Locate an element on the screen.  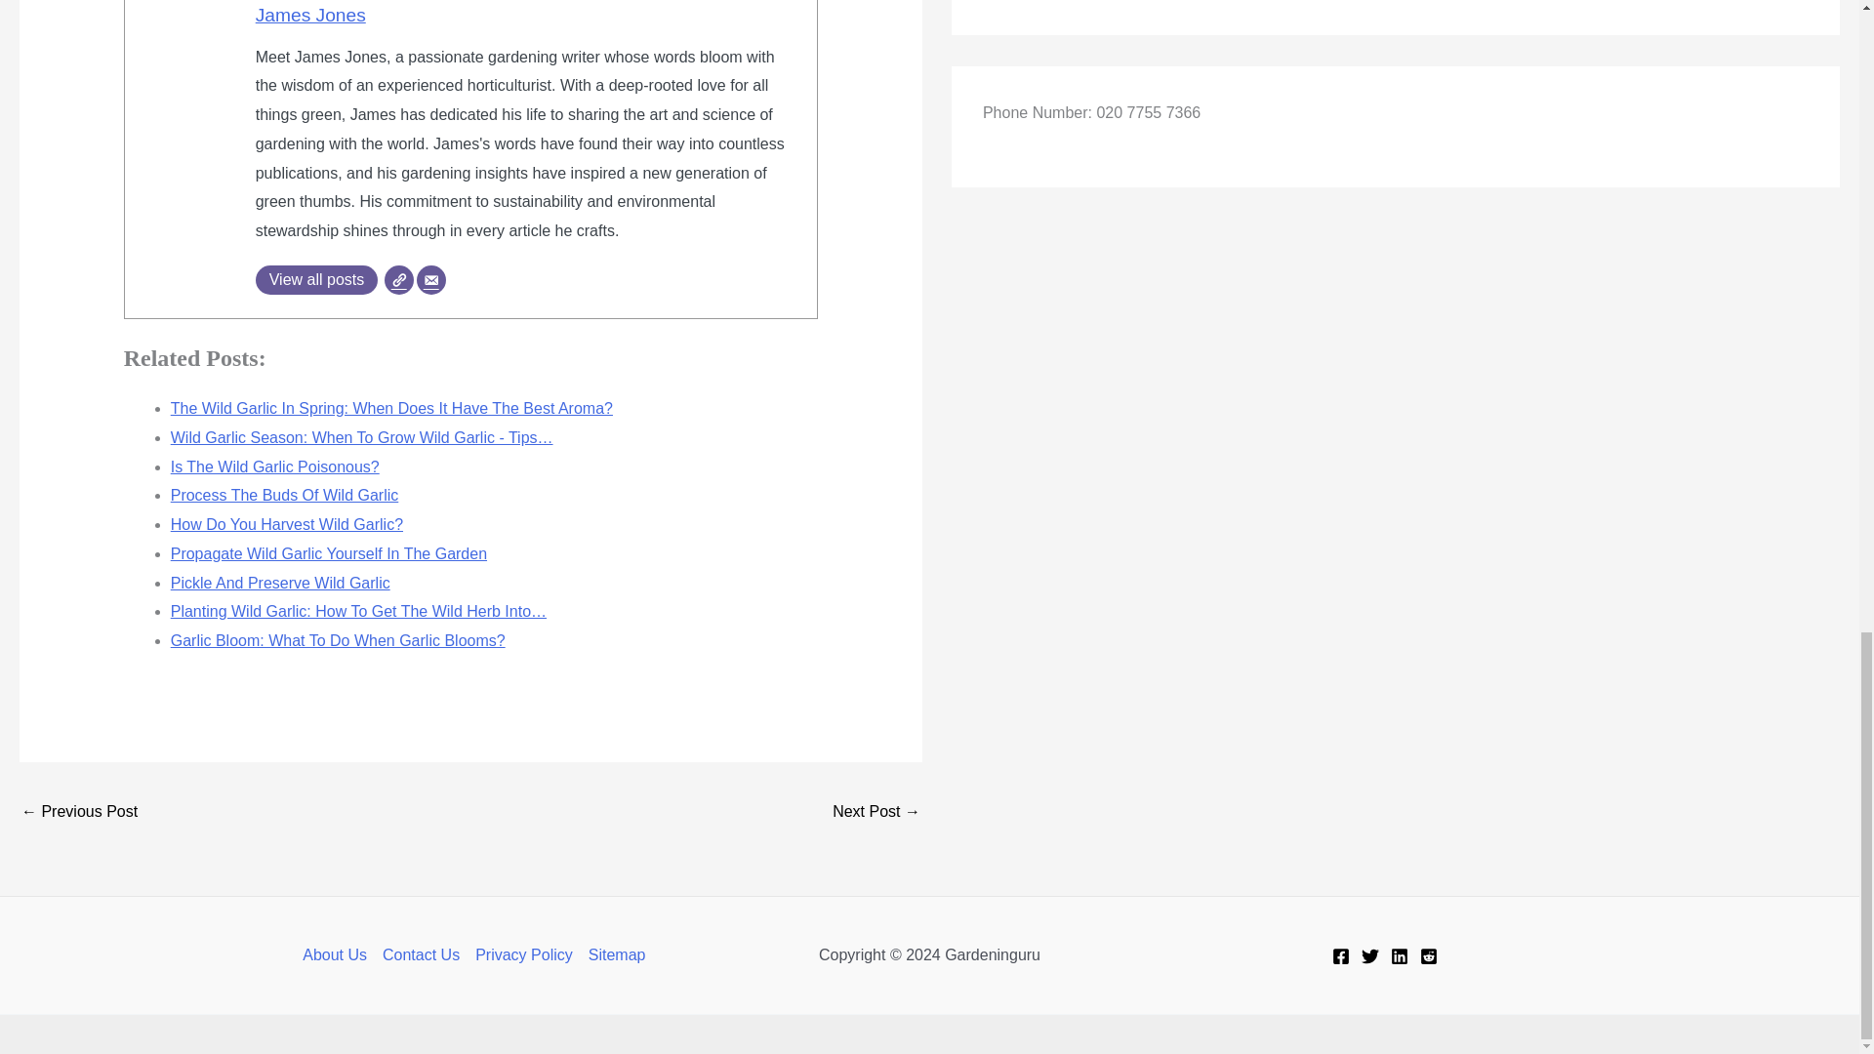
James Jones is located at coordinates (310, 15).